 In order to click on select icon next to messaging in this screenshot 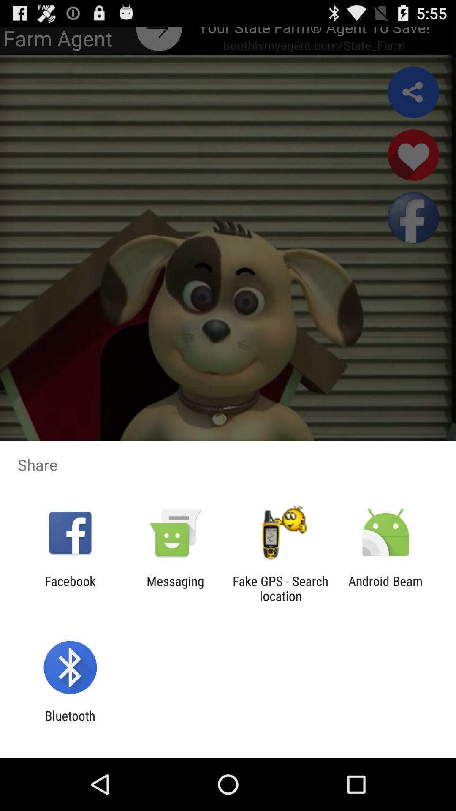, I will do `click(70, 588)`.